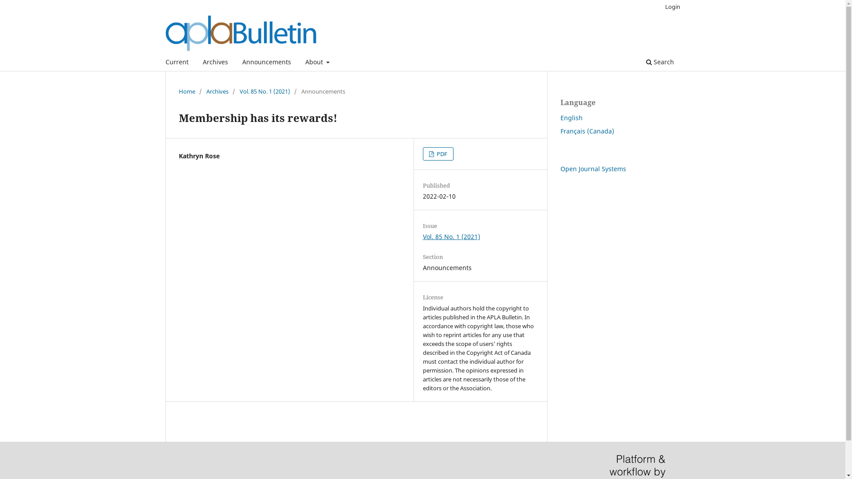 This screenshot has height=479, width=852. What do you see at coordinates (438, 154) in the screenshot?
I see `PDF` at bounding box center [438, 154].